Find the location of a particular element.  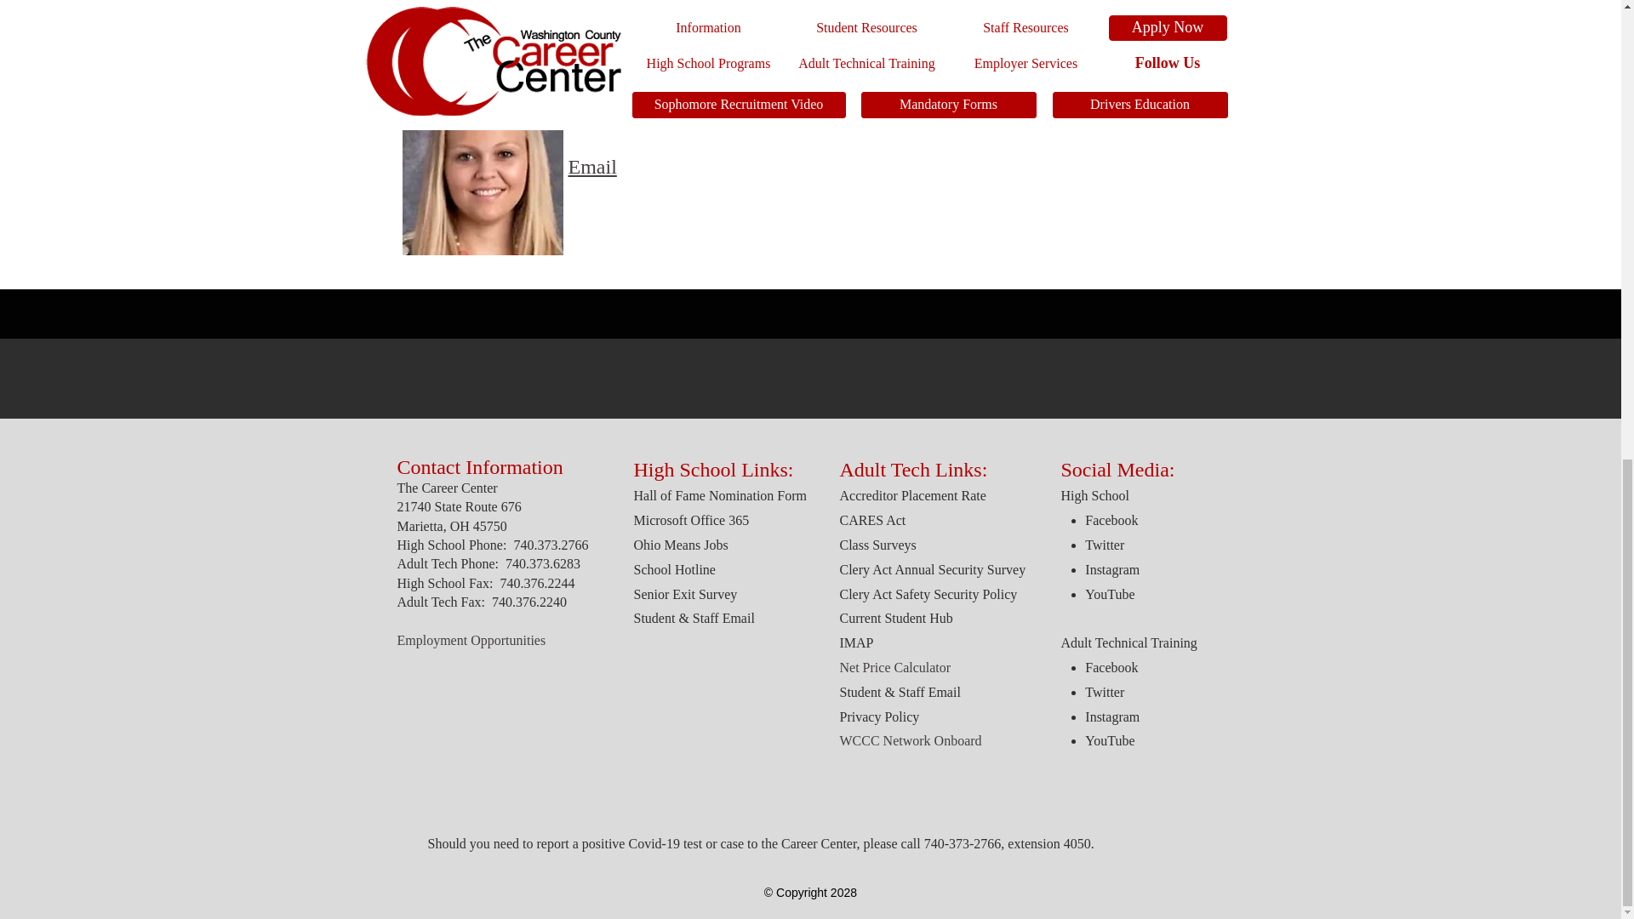

Twitter is located at coordinates (1104, 545).